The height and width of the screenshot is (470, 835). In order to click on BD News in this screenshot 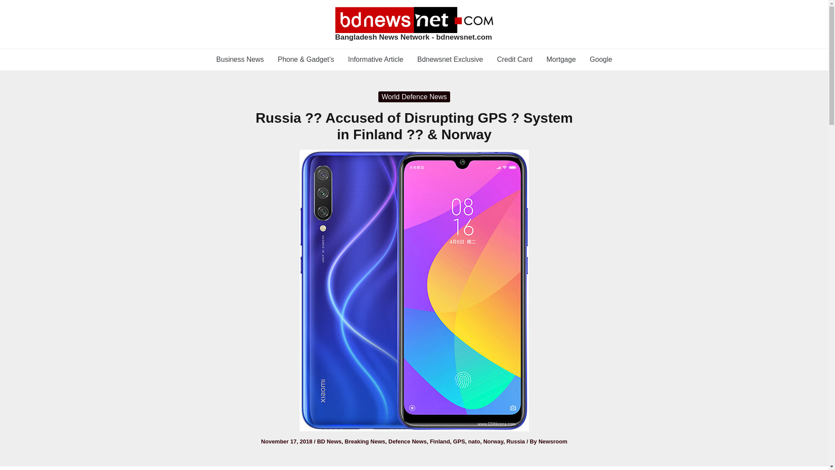, I will do `click(329, 441)`.